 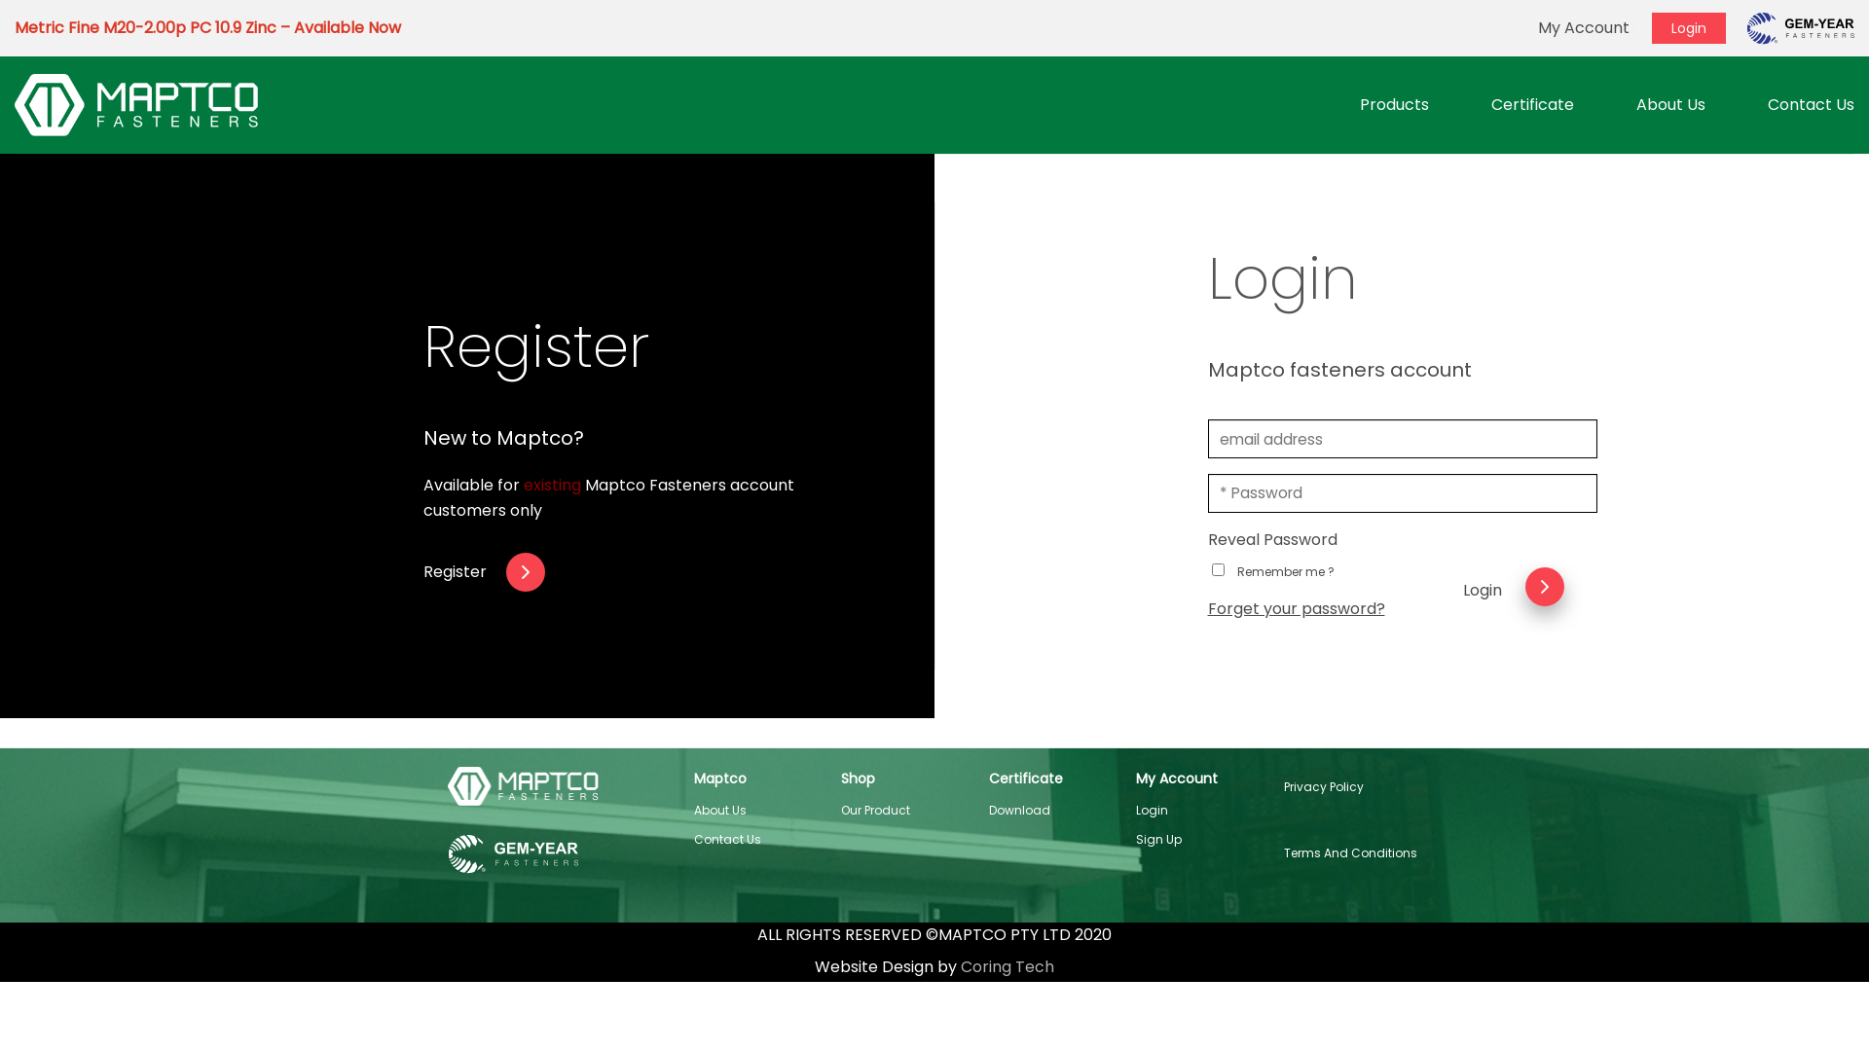 I want to click on Skip to content, so click(x=0, y=0).